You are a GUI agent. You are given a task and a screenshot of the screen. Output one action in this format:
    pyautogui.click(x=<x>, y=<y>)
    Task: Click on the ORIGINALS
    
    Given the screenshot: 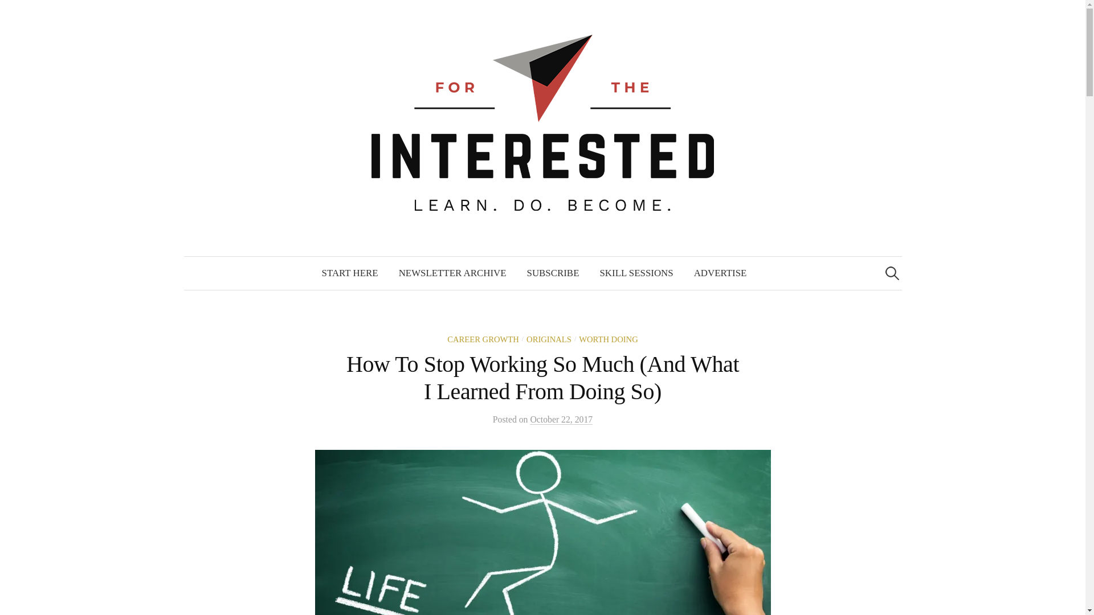 What is the action you would take?
    pyautogui.click(x=548, y=339)
    